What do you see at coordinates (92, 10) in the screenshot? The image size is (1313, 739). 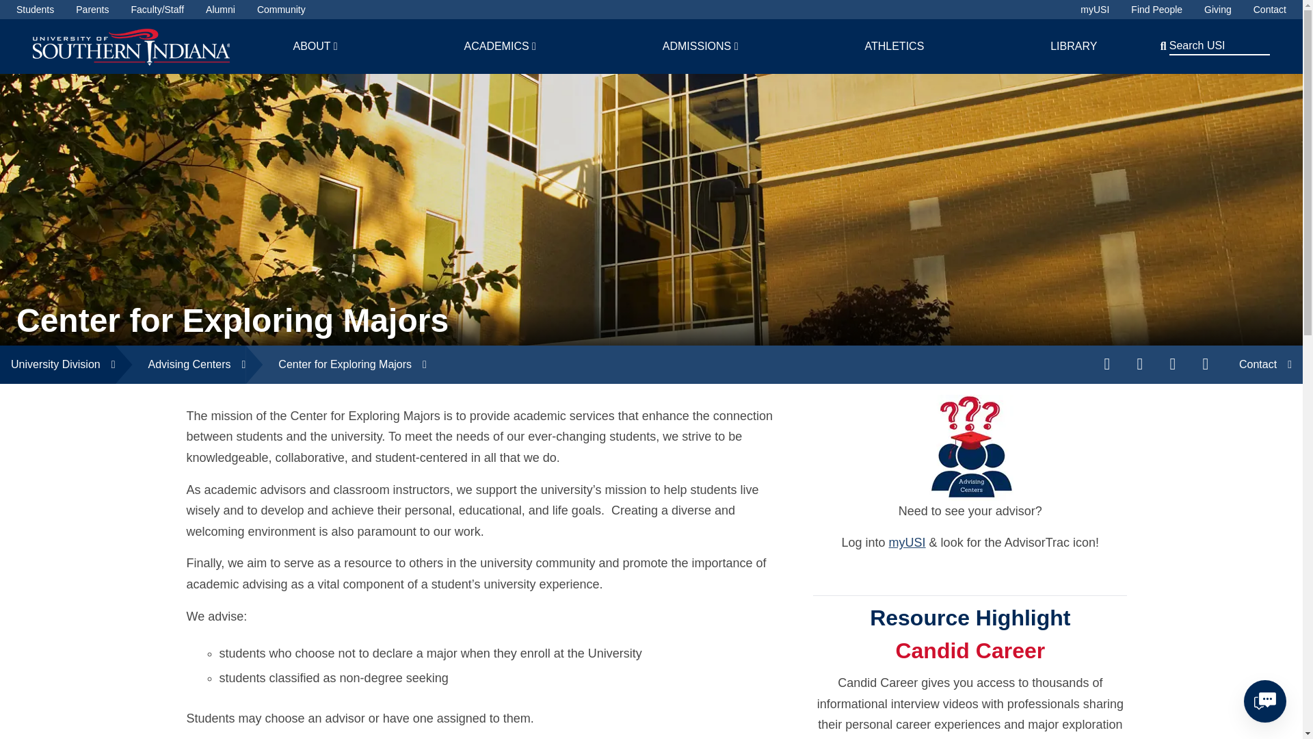 I see `Parents` at bounding box center [92, 10].